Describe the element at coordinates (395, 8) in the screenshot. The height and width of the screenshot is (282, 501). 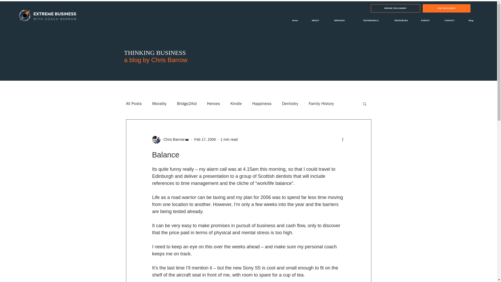
I see `BROWSE THE ACADEMY` at that location.